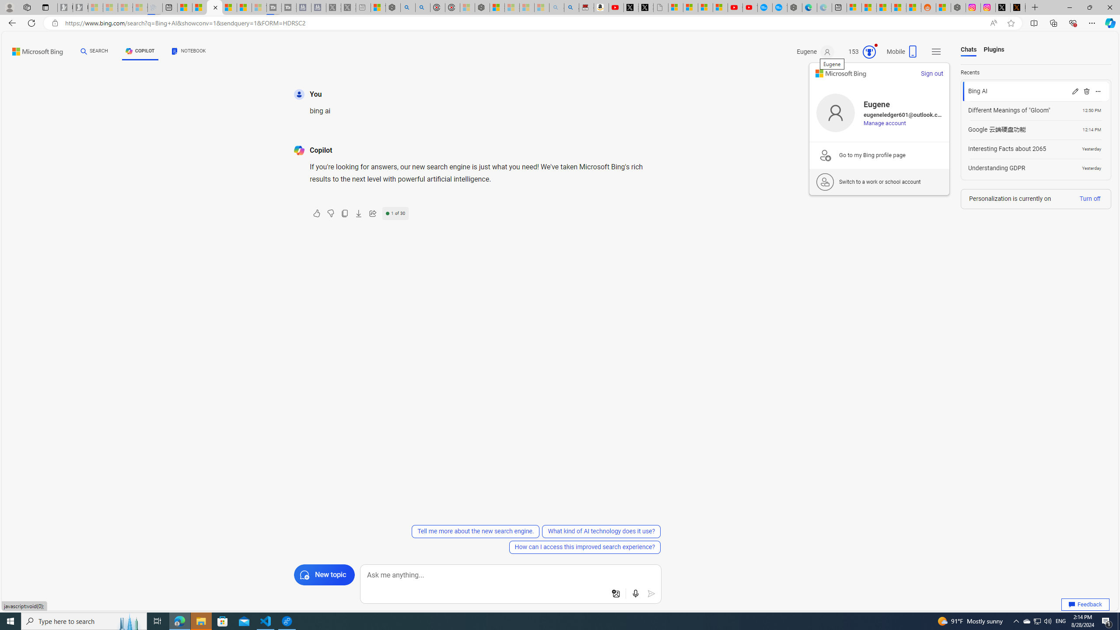  Describe the element at coordinates (616, 7) in the screenshot. I see `Day 1: Arriving in Yemen (surreal to be here) - YouTube` at that location.